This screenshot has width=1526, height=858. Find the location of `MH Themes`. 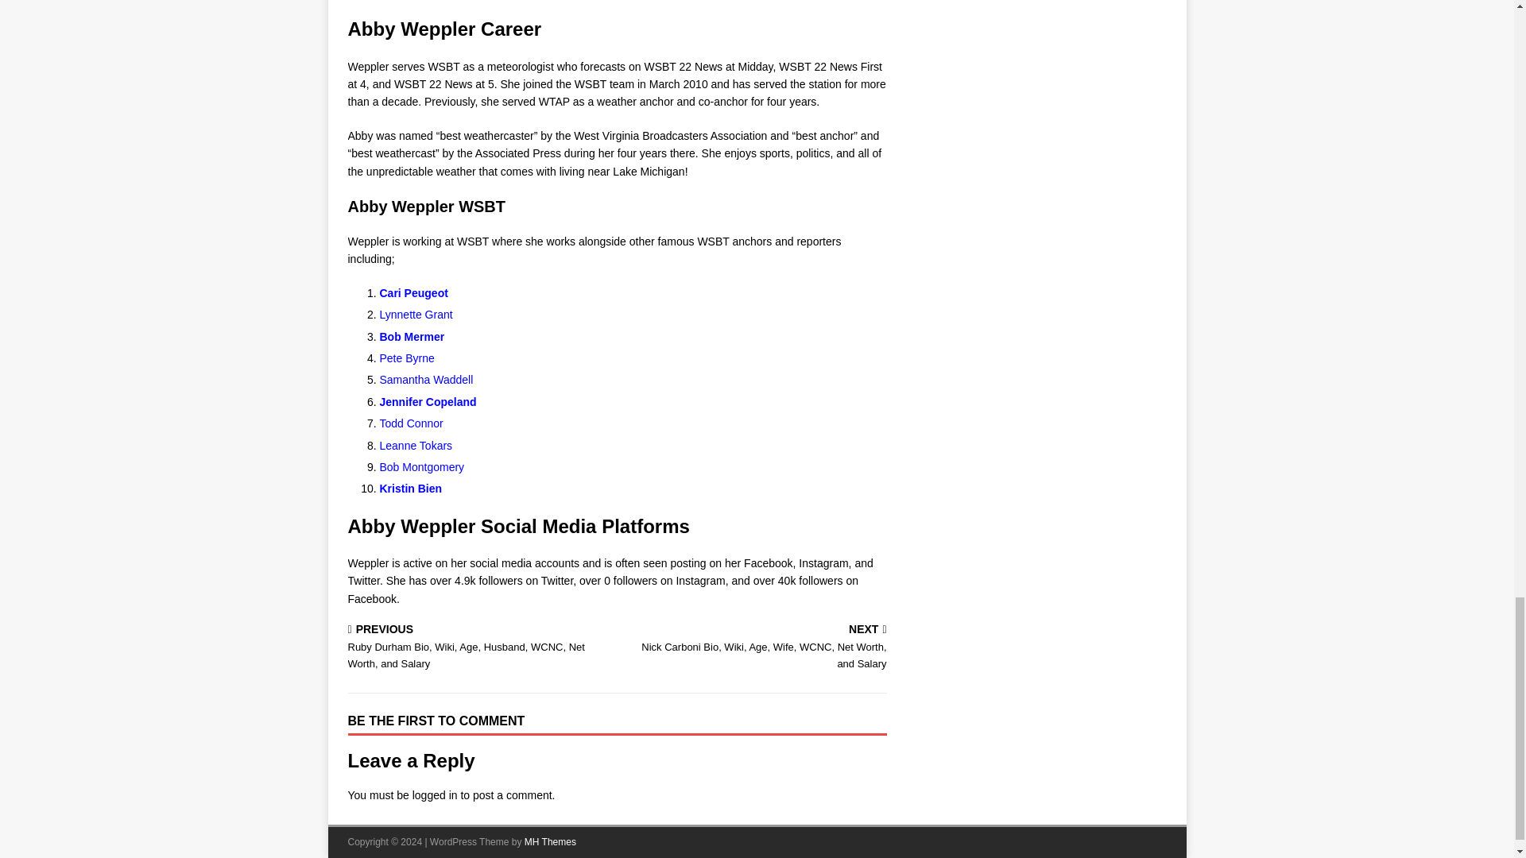

MH Themes is located at coordinates (550, 842).